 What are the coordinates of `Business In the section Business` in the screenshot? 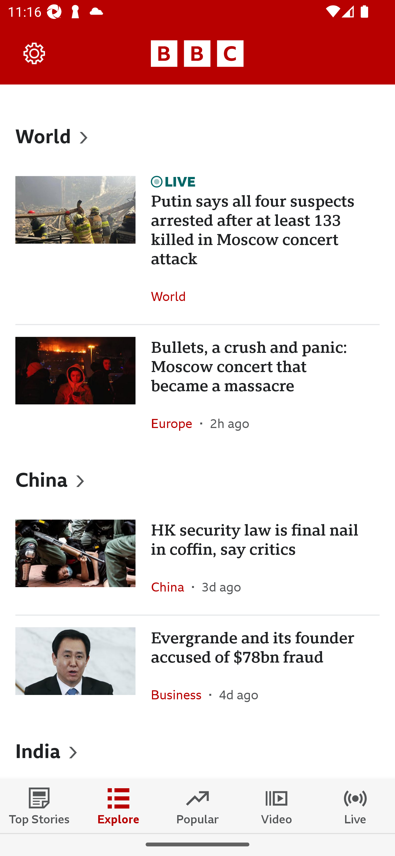 It's located at (180, 695).